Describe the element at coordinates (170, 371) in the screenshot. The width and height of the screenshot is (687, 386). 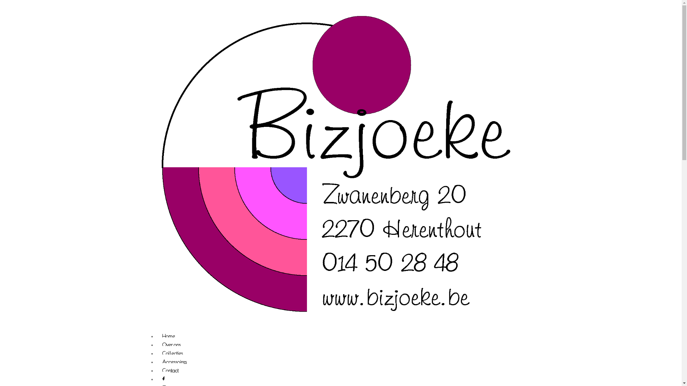
I see `Contact` at that location.